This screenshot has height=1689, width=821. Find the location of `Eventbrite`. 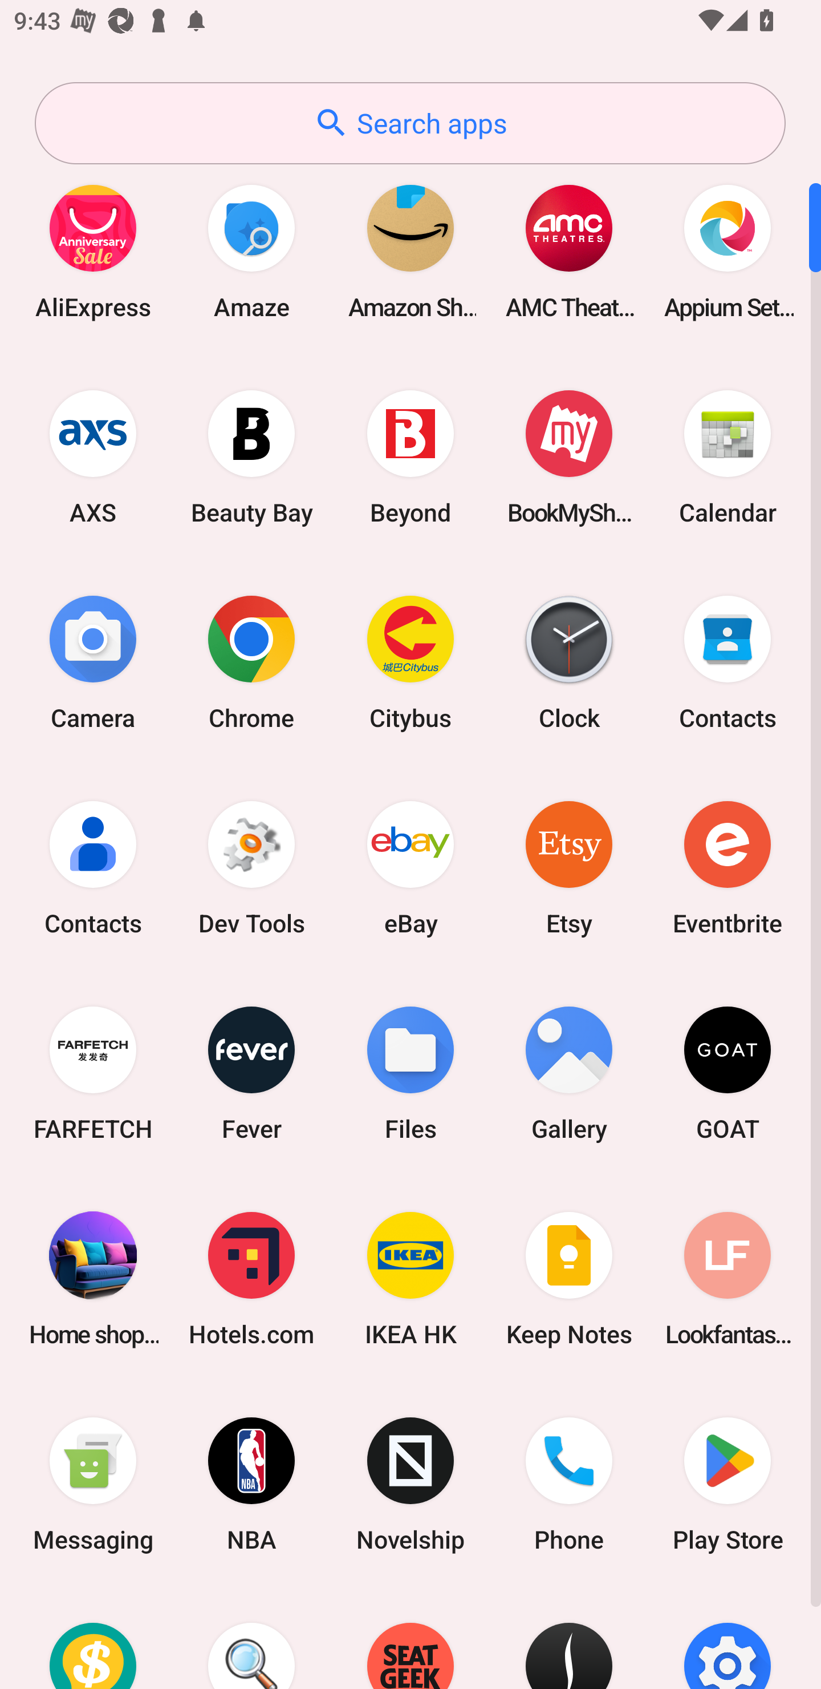

Eventbrite is located at coordinates (727, 867).